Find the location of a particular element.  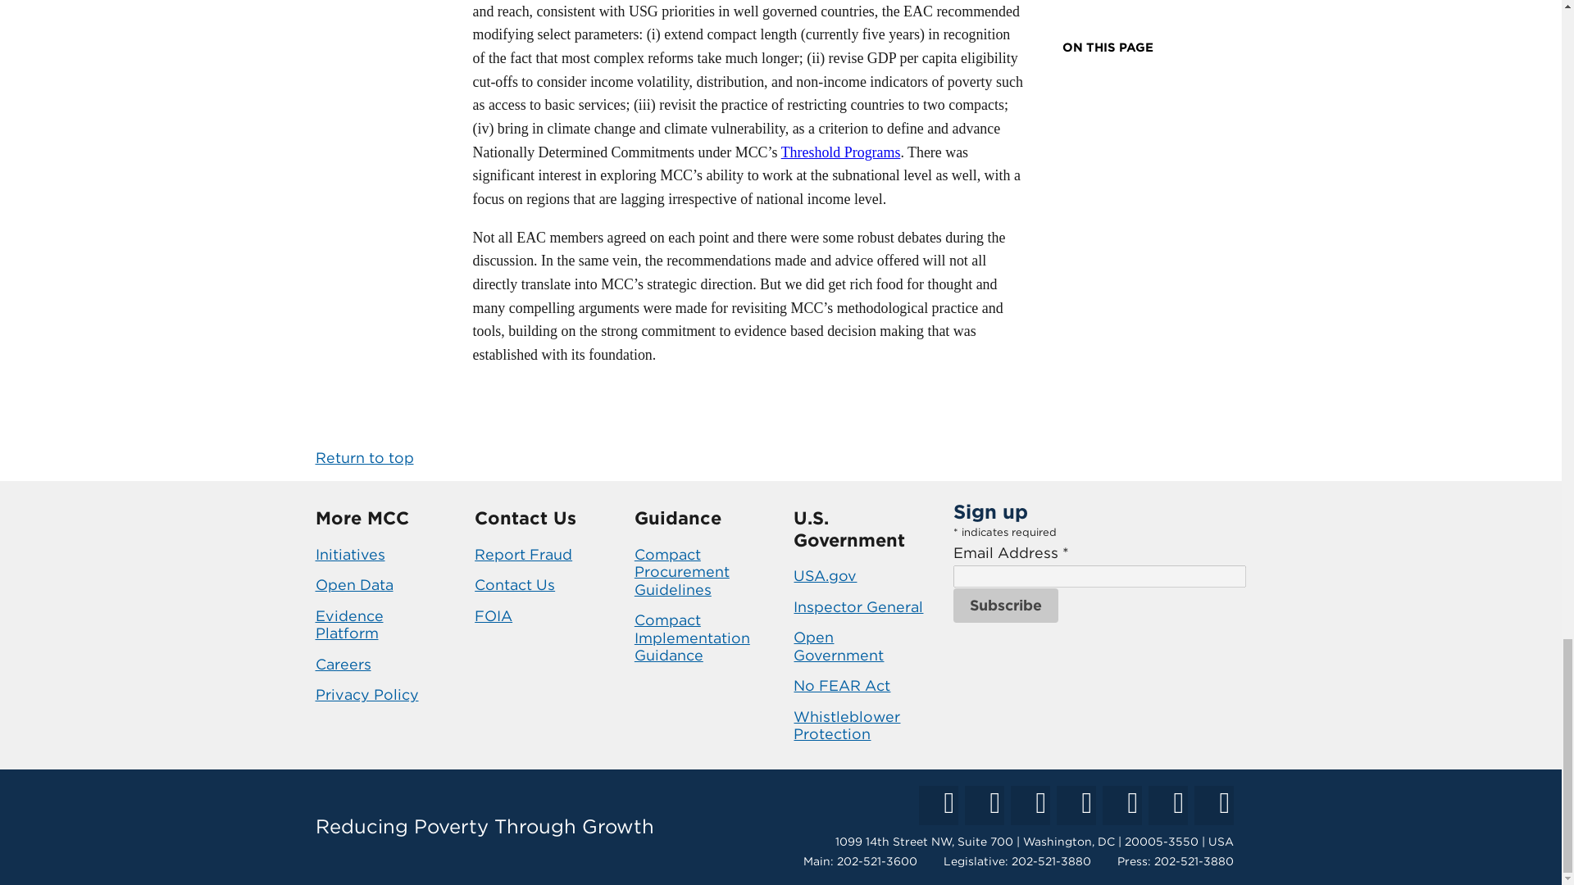

USA.gov is located at coordinates (825, 575).